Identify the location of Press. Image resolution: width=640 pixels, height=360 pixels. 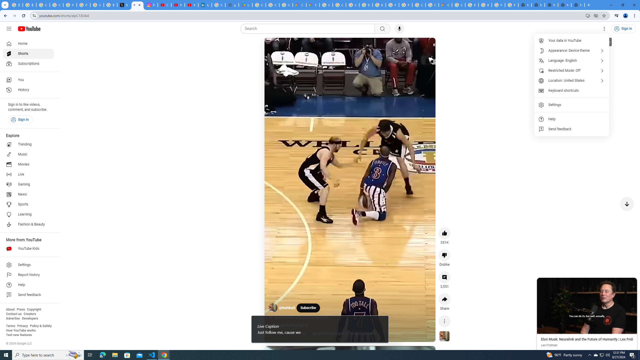
(20, 309).